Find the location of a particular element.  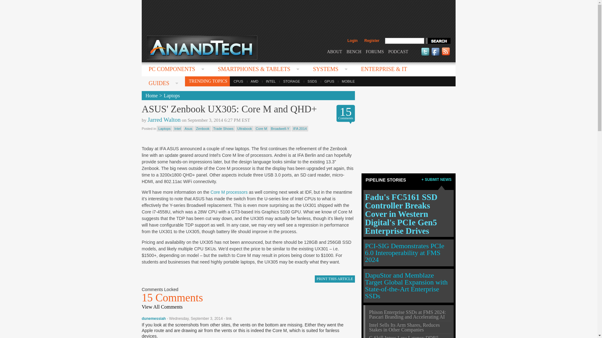

FORUMS is located at coordinates (375, 51).